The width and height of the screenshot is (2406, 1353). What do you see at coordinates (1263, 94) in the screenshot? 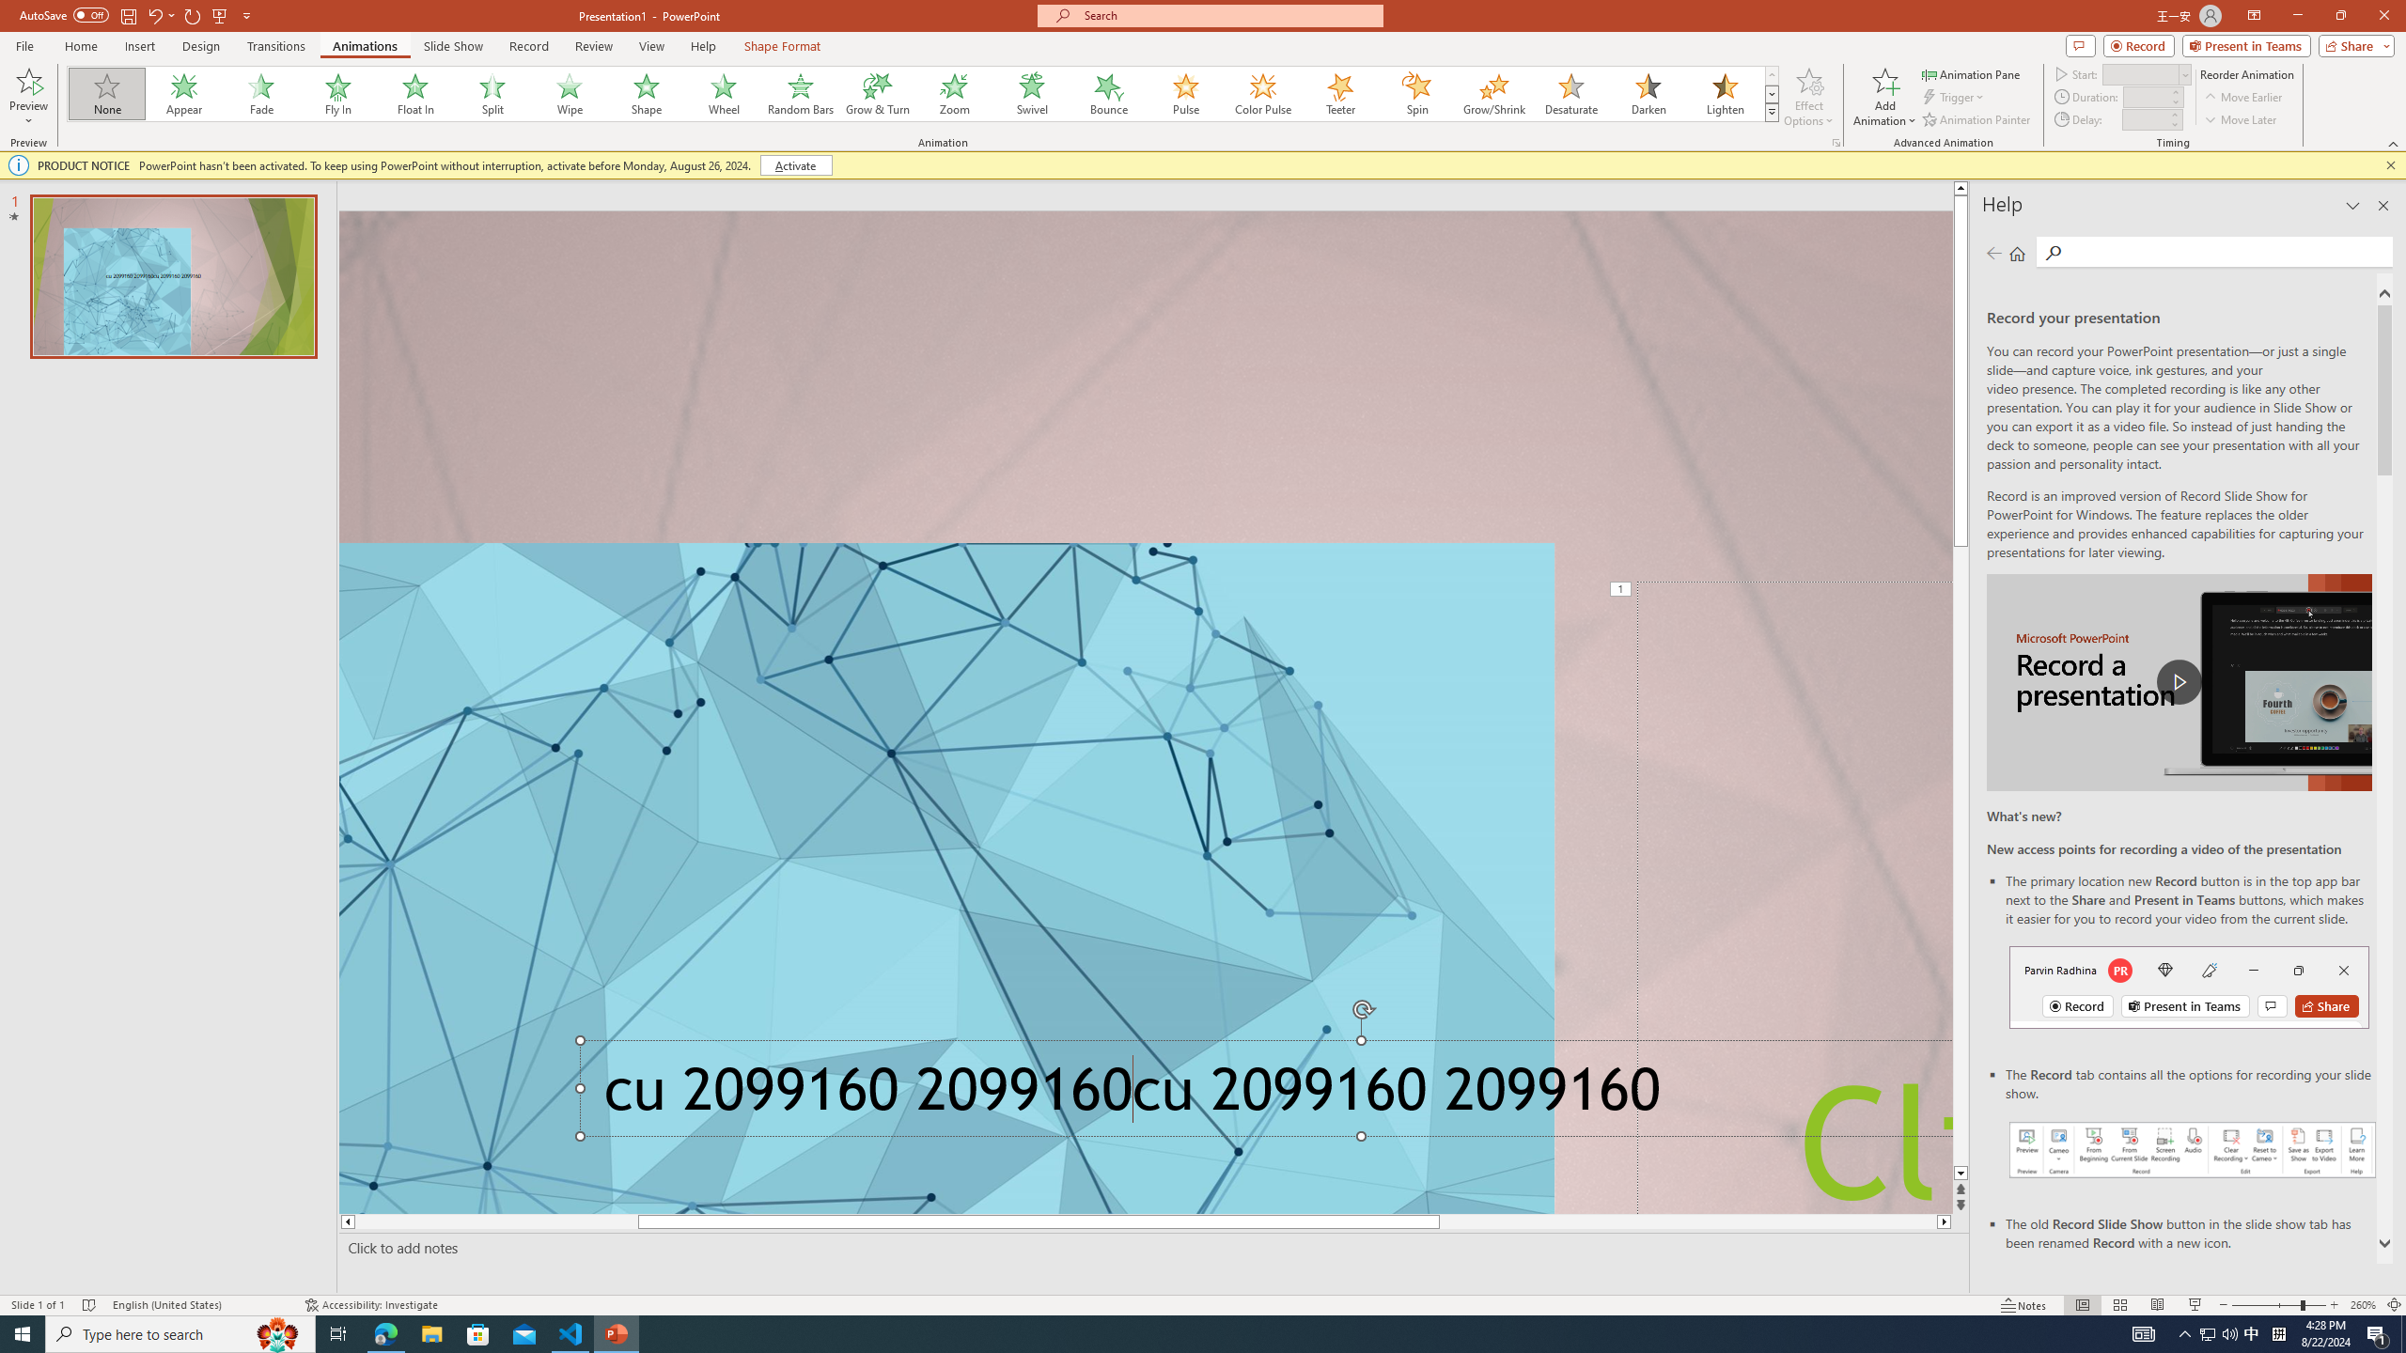
I see `Color Pulse` at bounding box center [1263, 94].